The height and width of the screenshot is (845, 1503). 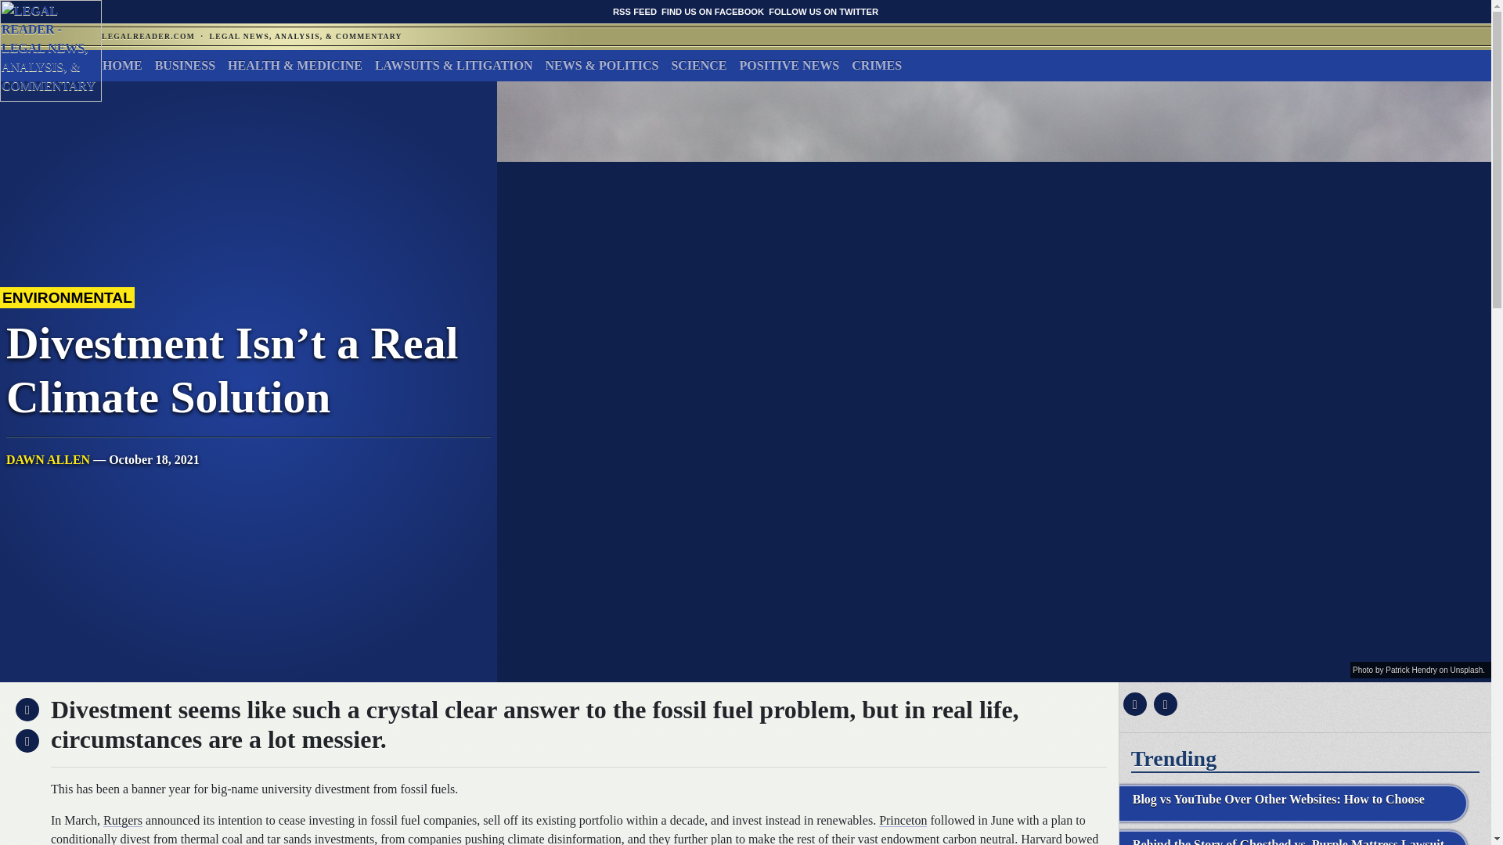 What do you see at coordinates (712, 11) in the screenshot?
I see `Find Legal Reader on Facebook` at bounding box center [712, 11].